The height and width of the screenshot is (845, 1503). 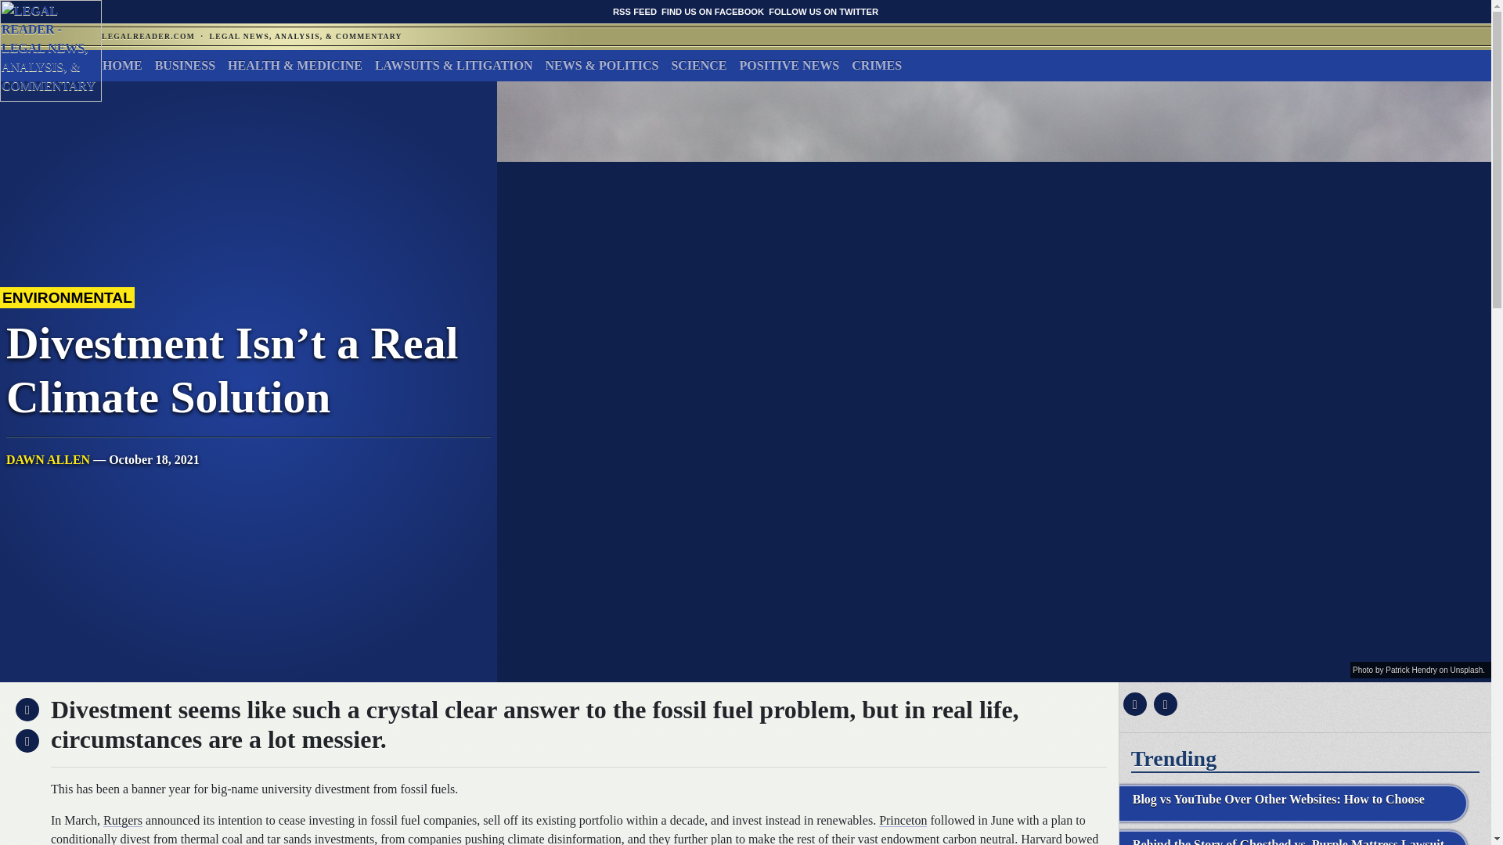 What do you see at coordinates (712, 11) in the screenshot?
I see `Find Legal Reader on Facebook` at bounding box center [712, 11].